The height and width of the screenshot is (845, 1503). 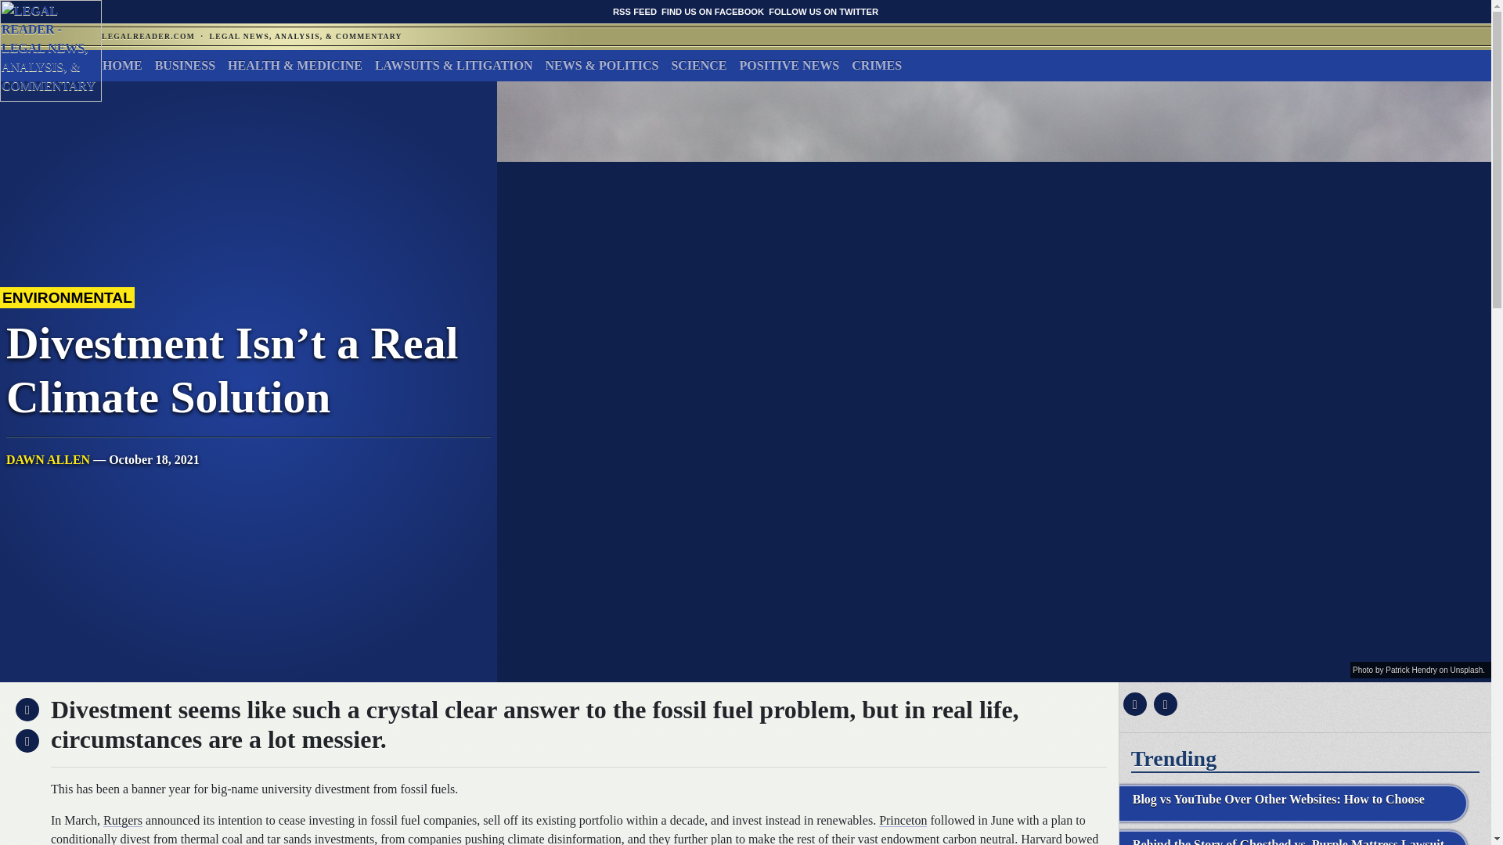 What do you see at coordinates (712, 11) in the screenshot?
I see `Find Legal Reader on Facebook` at bounding box center [712, 11].